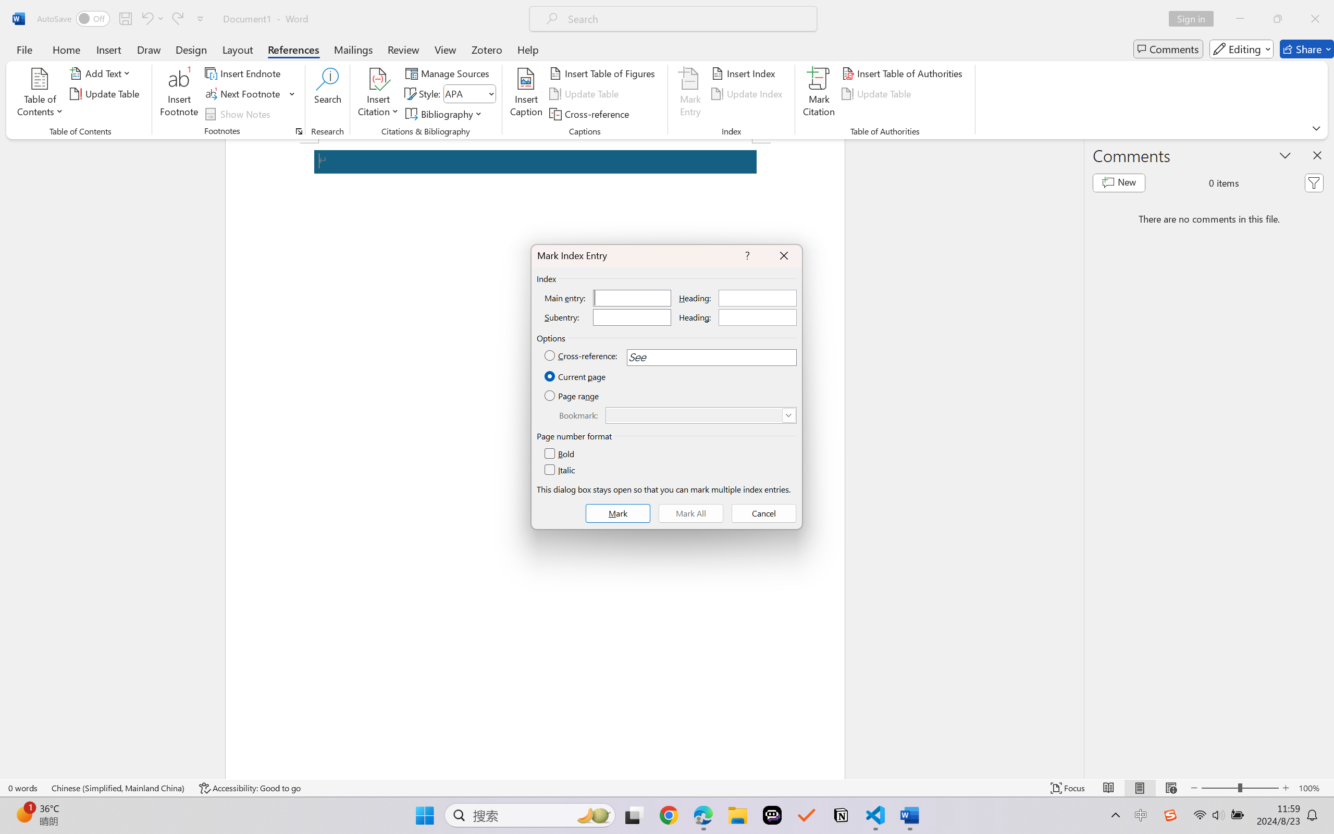 This screenshot has width=1334, height=834. What do you see at coordinates (618, 513) in the screenshot?
I see `Mark` at bounding box center [618, 513].